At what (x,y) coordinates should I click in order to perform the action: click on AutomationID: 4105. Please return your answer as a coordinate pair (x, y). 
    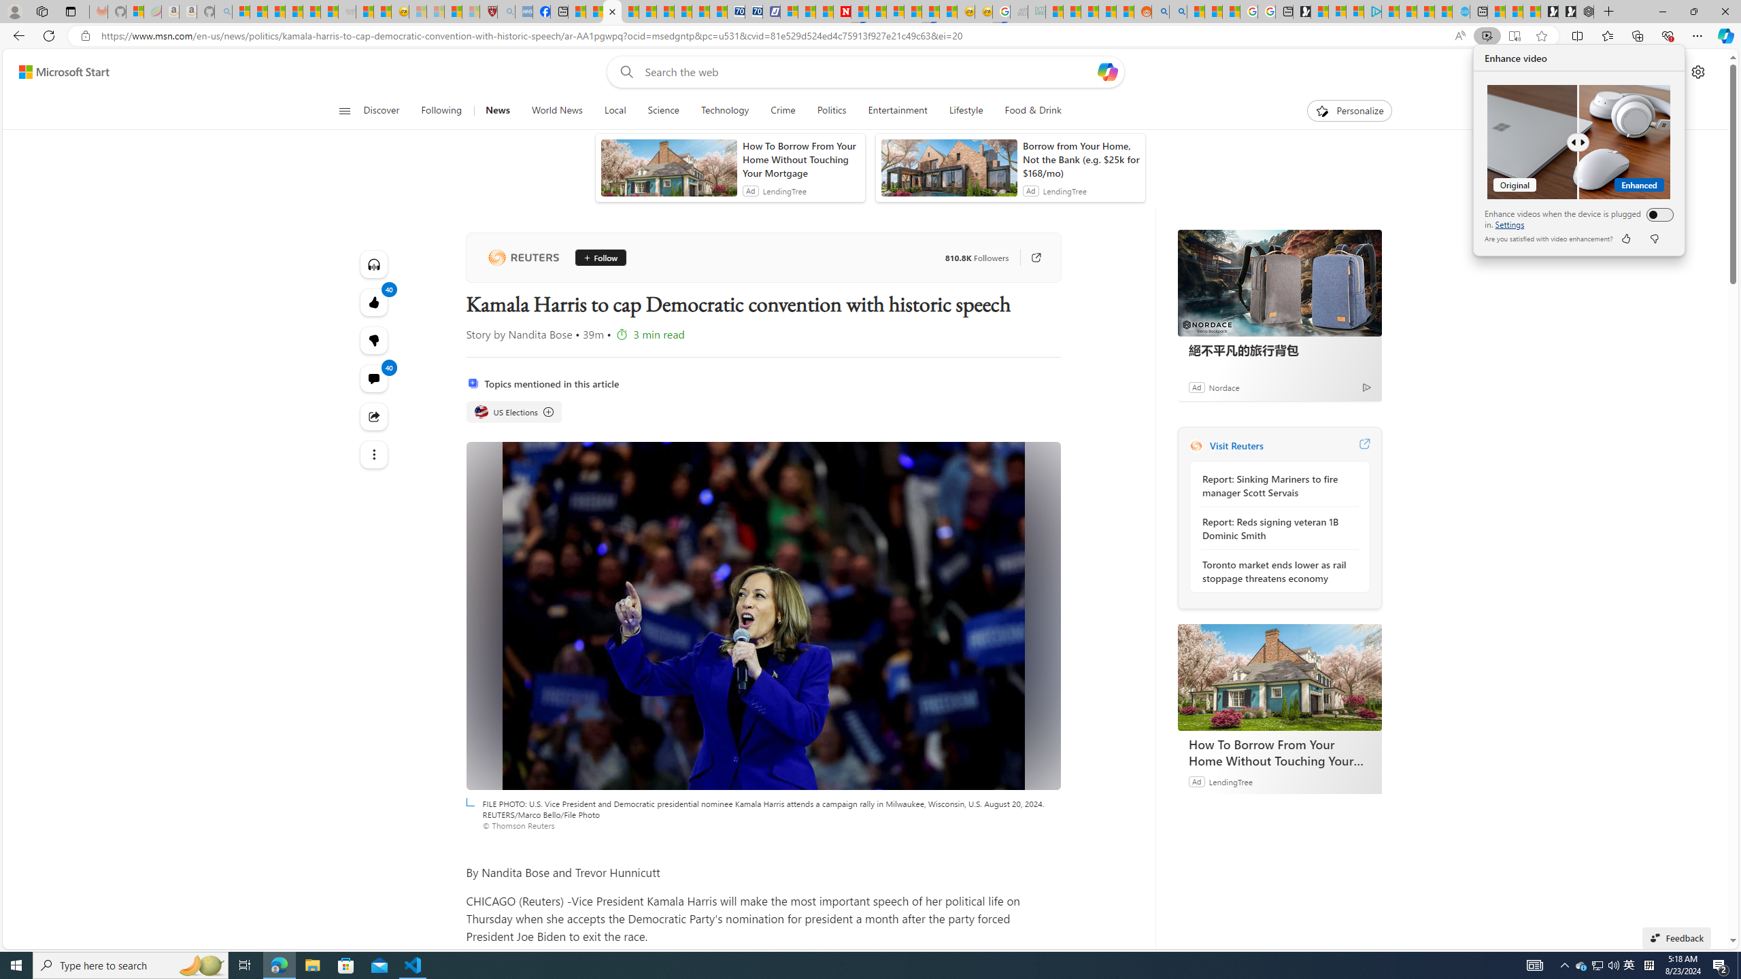
    Looking at the image, I should click on (1534, 965).